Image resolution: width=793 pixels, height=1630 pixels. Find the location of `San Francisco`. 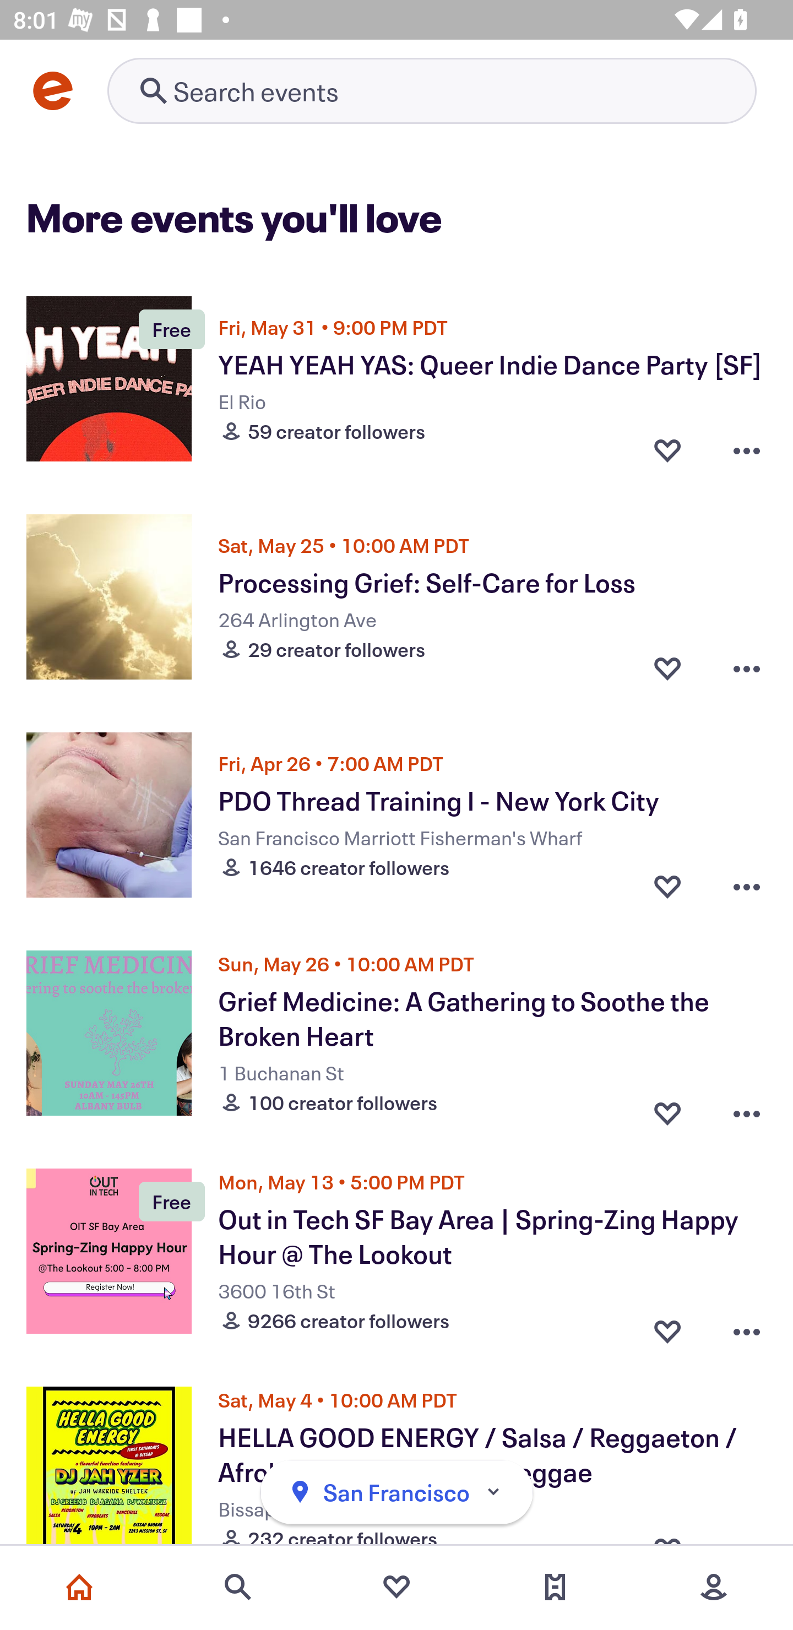

San Francisco is located at coordinates (397, 1492).